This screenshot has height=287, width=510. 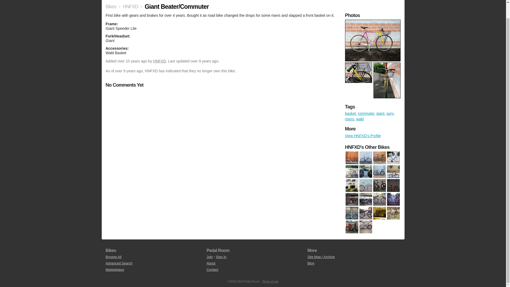 I want to click on giant, so click(x=380, y=113).